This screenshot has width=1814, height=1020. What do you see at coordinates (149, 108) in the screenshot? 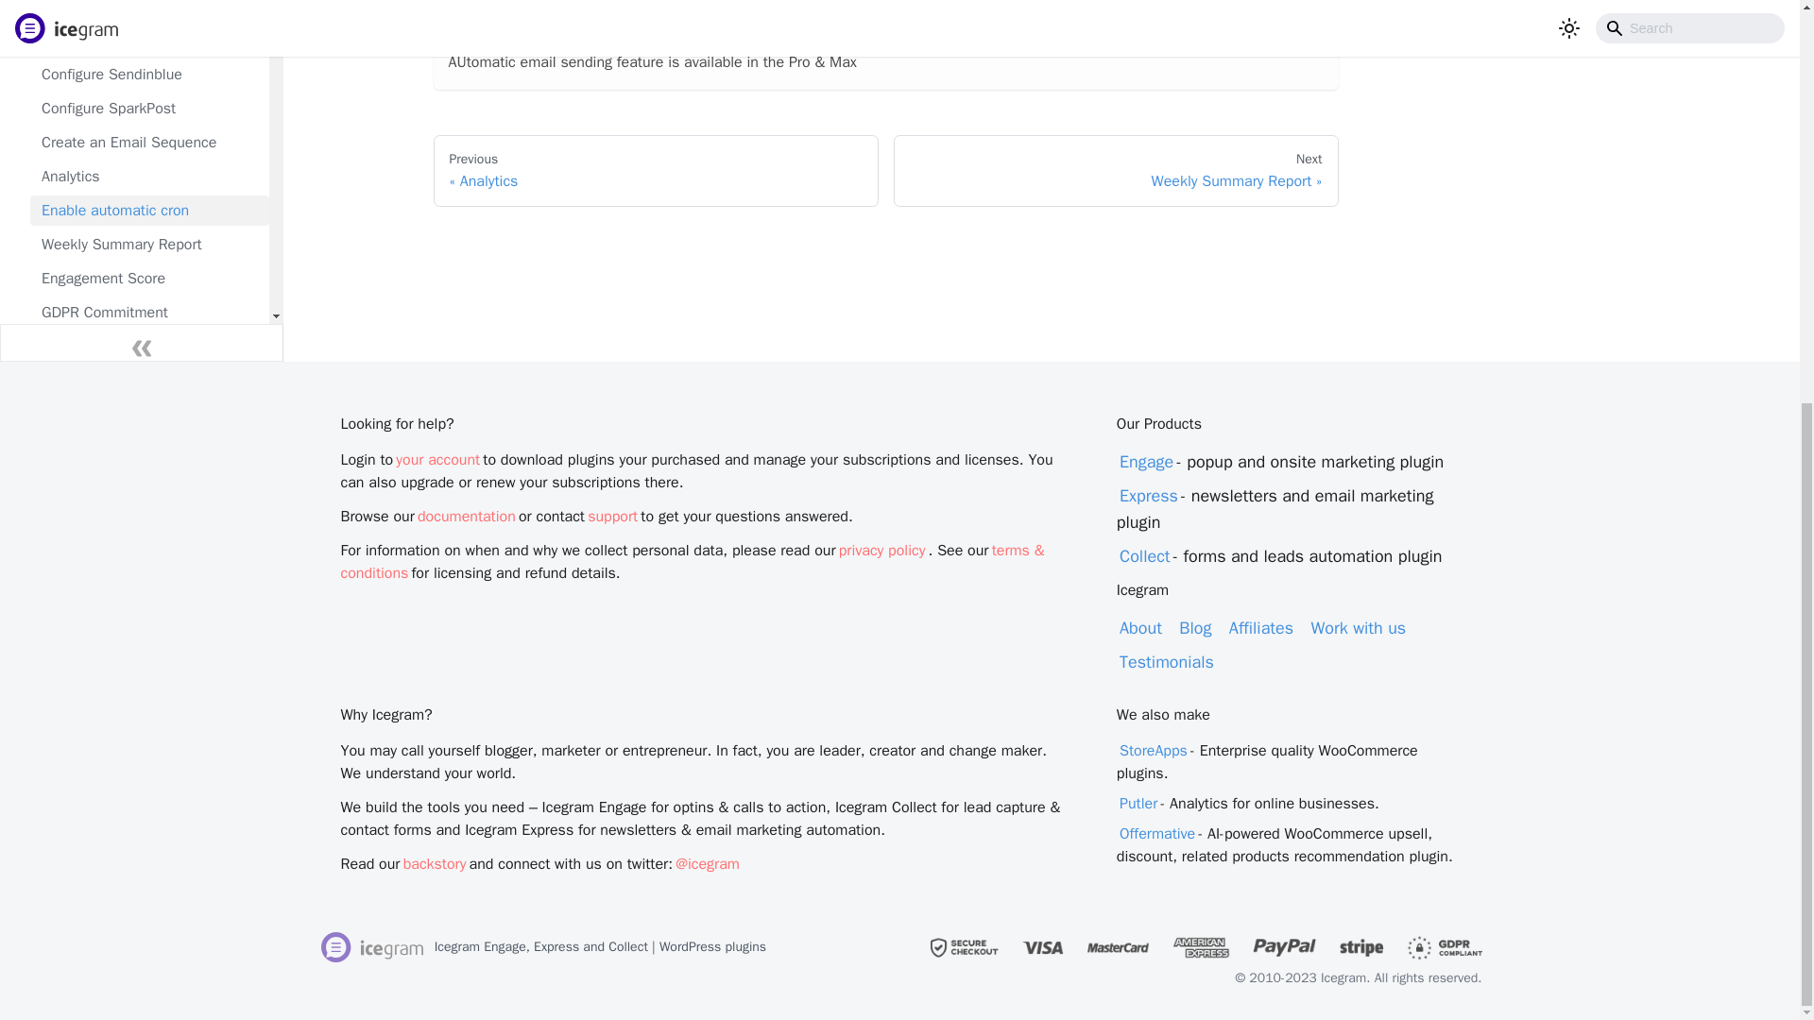
I see `Configure SparkPost` at bounding box center [149, 108].